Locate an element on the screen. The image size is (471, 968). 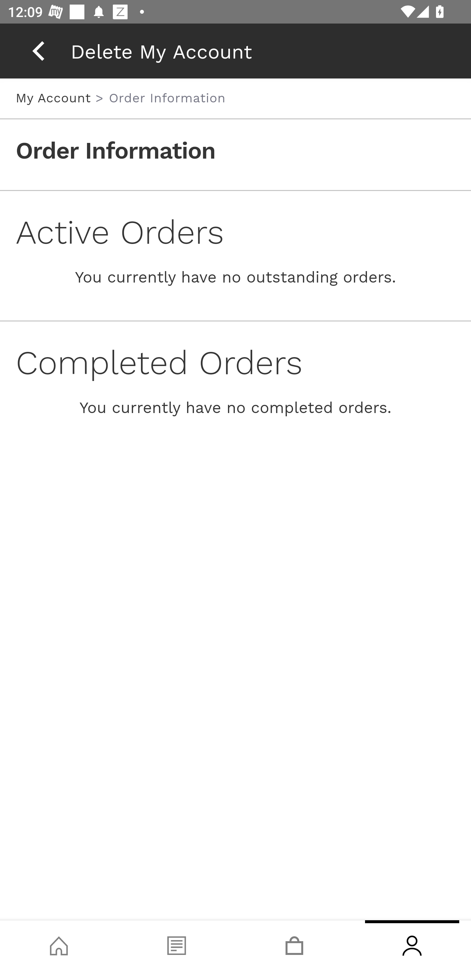
Shop, tab, 1 of 4 is located at coordinates (59, 944).